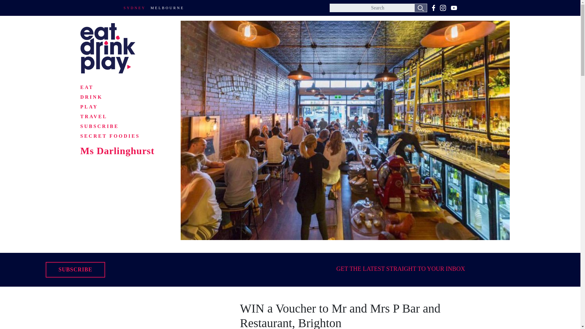  Describe the element at coordinates (378, 8) in the screenshot. I see `Search for:` at that location.